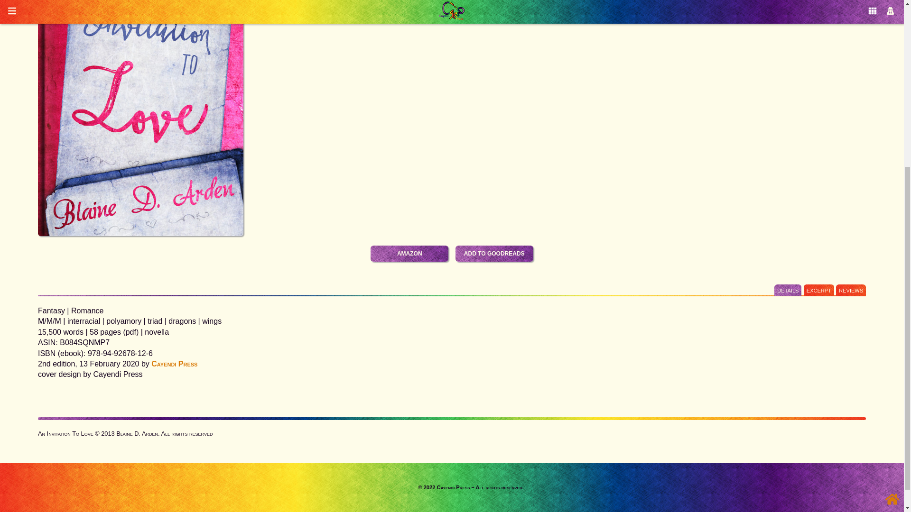 The height and width of the screenshot is (512, 911). What do you see at coordinates (819, 290) in the screenshot?
I see `Excerpt` at bounding box center [819, 290].